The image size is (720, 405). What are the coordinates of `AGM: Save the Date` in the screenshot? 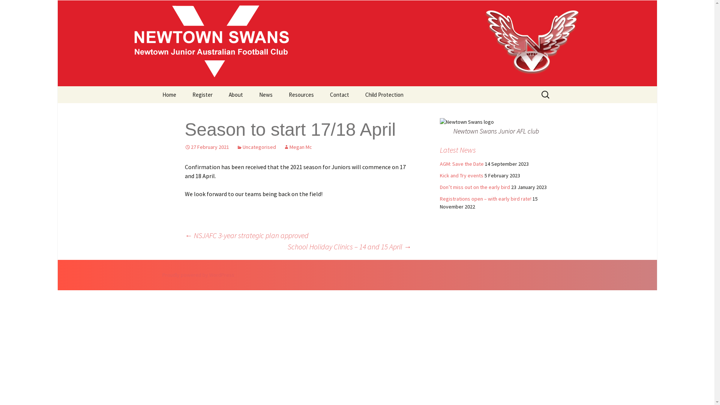 It's located at (461, 164).